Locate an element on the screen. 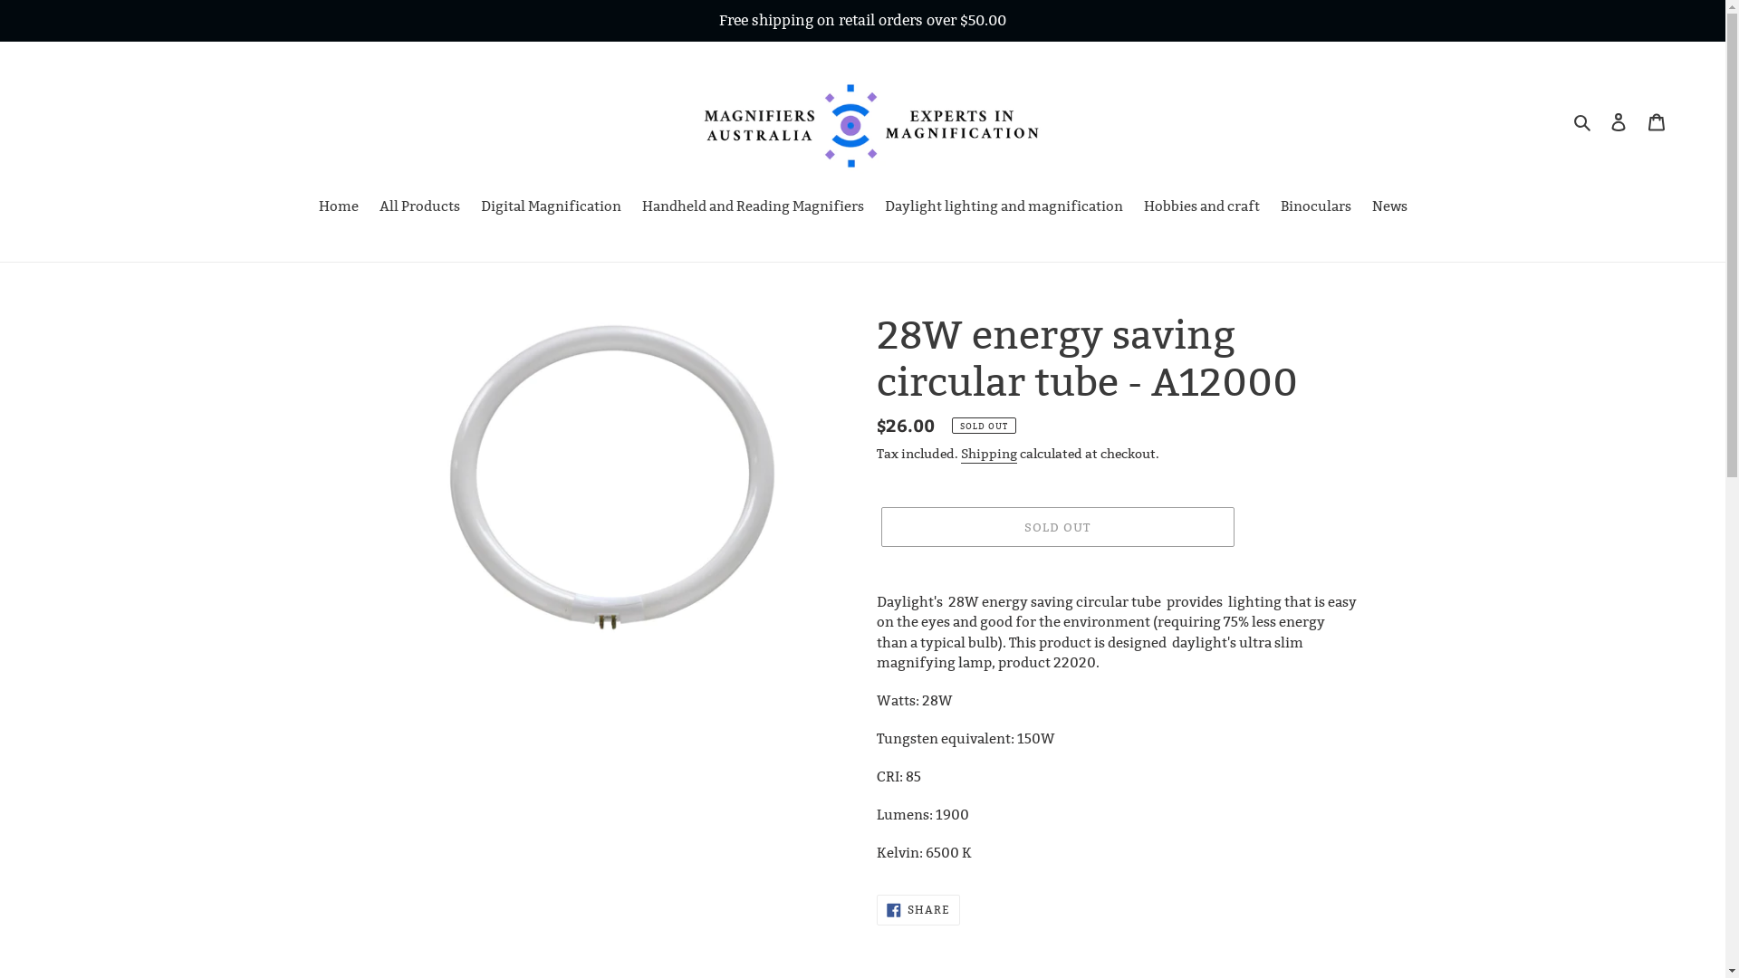 This screenshot has height=978, width=1739. Cart is located at coordinates (1657, 121).